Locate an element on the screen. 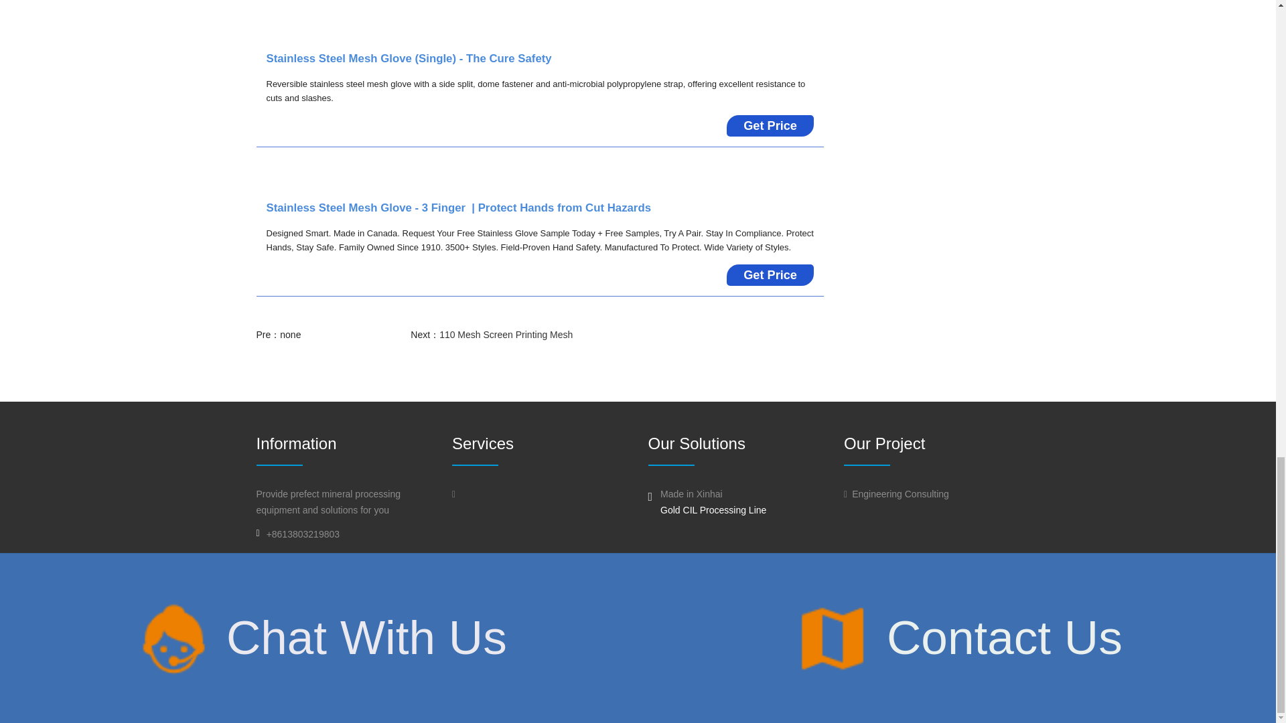  Get Price is located at coordinates (770, 126).